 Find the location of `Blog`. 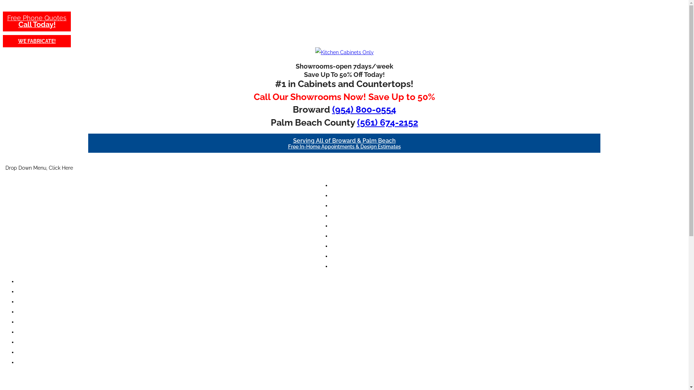

Blog is located at coordinates (351, 256).